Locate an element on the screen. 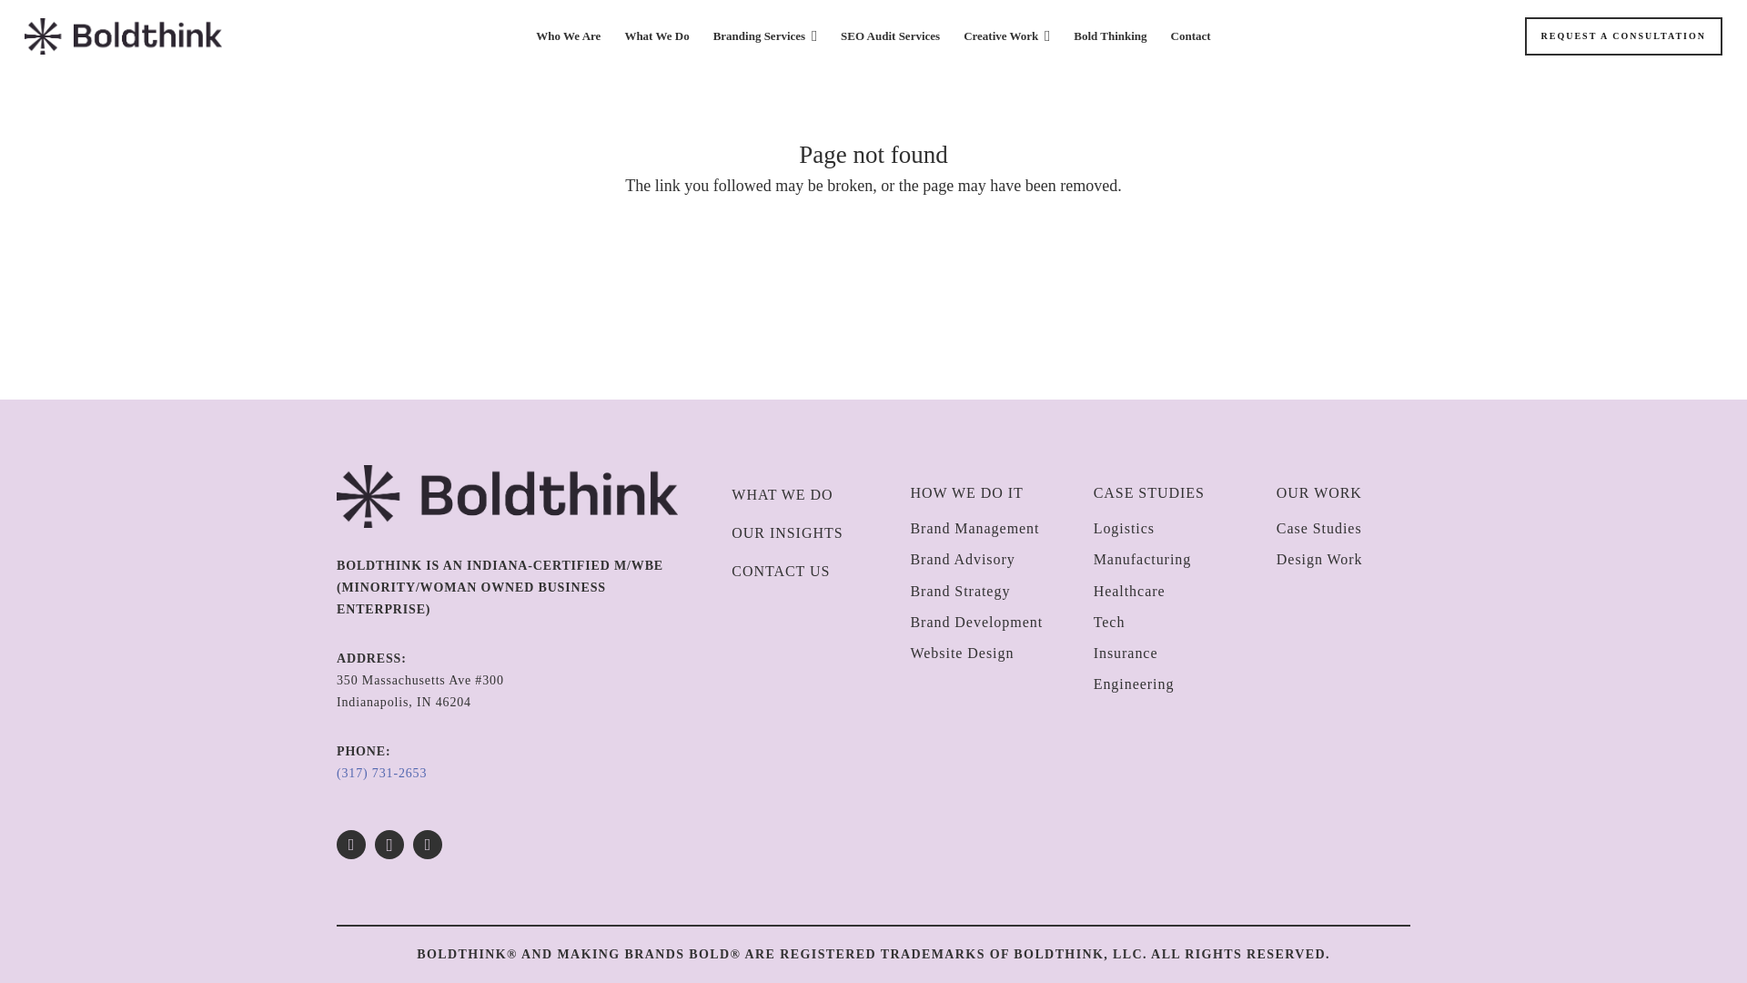  Case Studies is located at coordinates (1319, 528).